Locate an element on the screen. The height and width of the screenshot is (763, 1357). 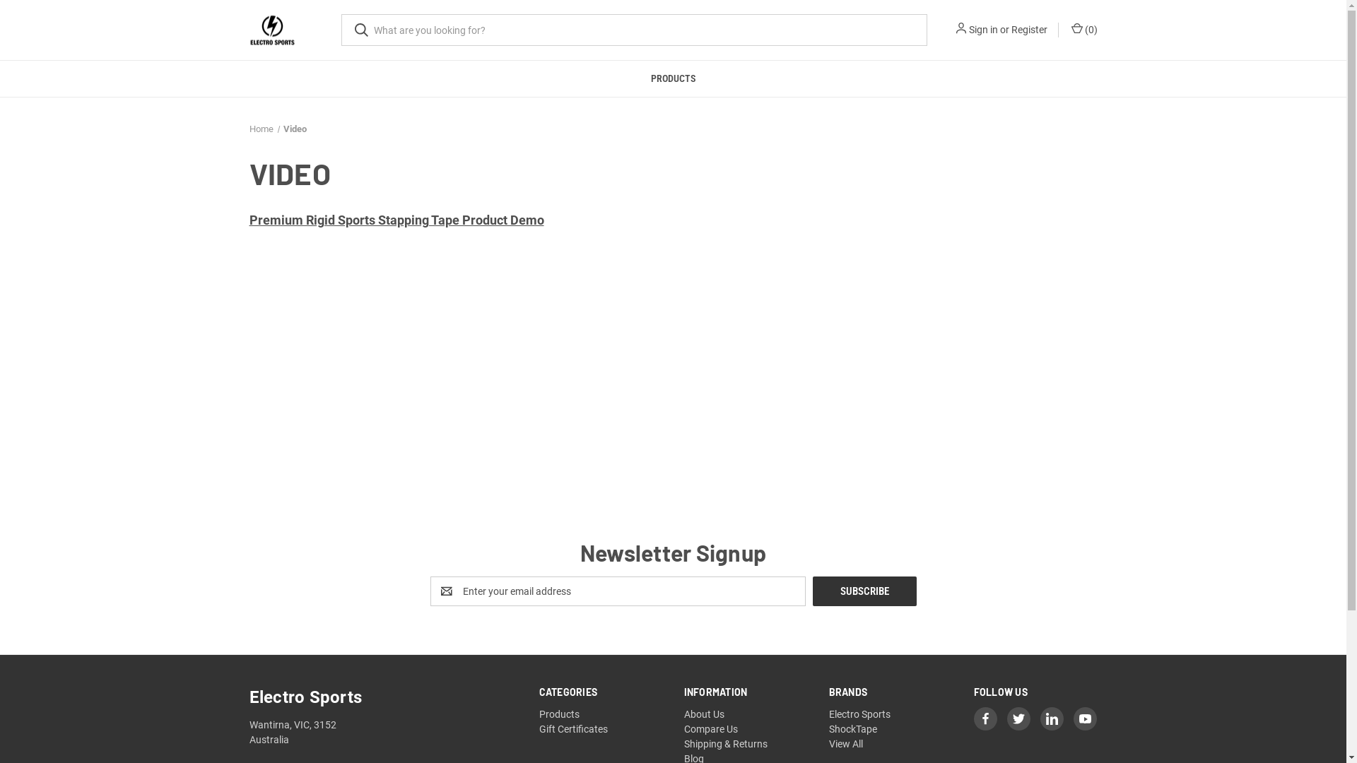
Shipping & Returns is located at coordinates (726, 744).